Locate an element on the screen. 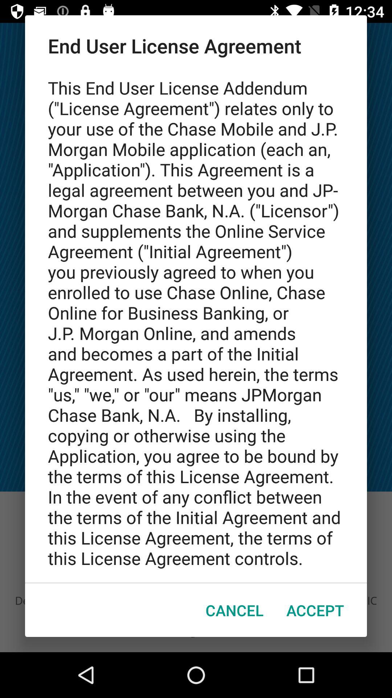  scroll until cancel icon is located at coordinates (234, 610).